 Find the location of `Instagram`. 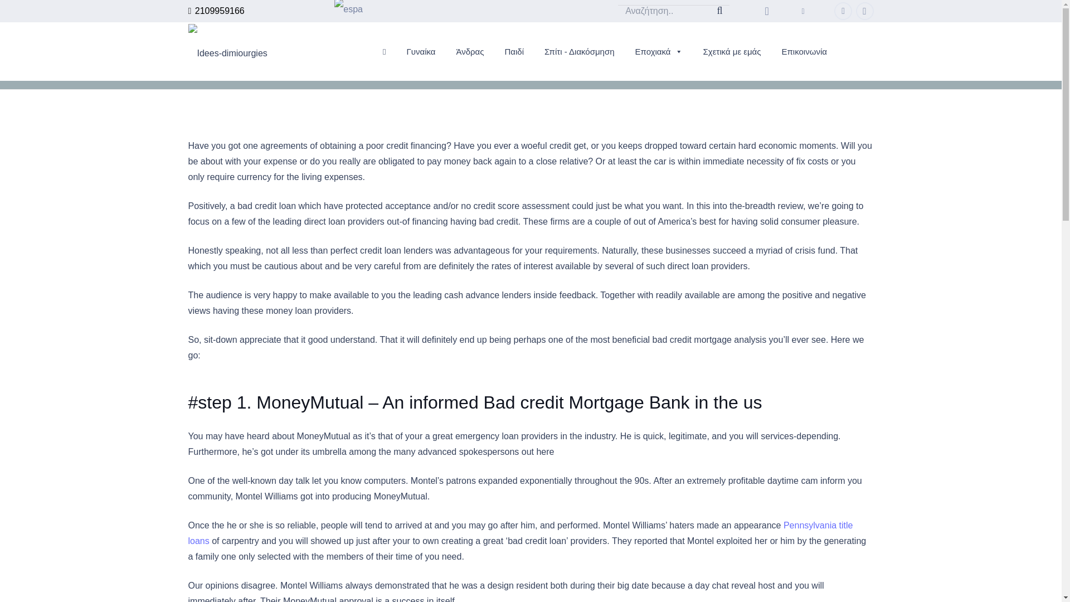

Instagram is located at coordinates (865, 11).